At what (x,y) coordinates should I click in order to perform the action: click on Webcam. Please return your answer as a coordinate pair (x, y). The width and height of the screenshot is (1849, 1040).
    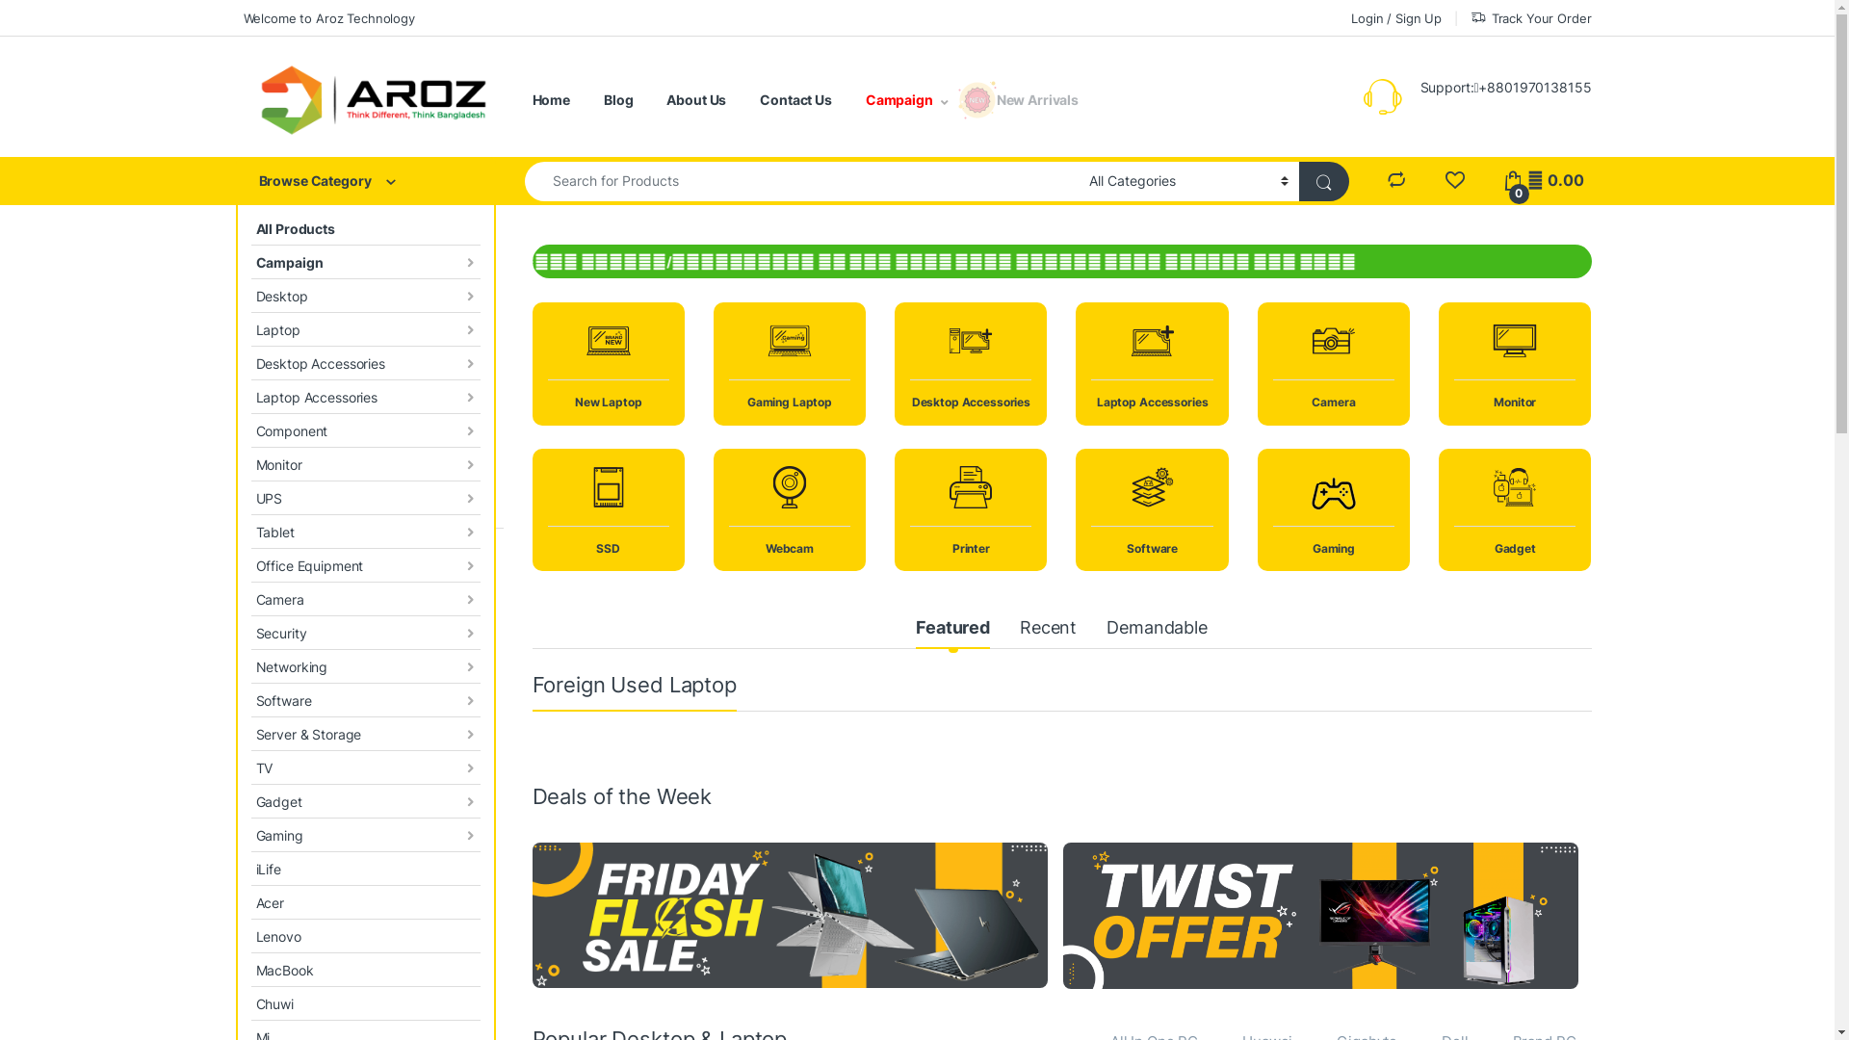
    Looking at the image, I should click on (790, 510).